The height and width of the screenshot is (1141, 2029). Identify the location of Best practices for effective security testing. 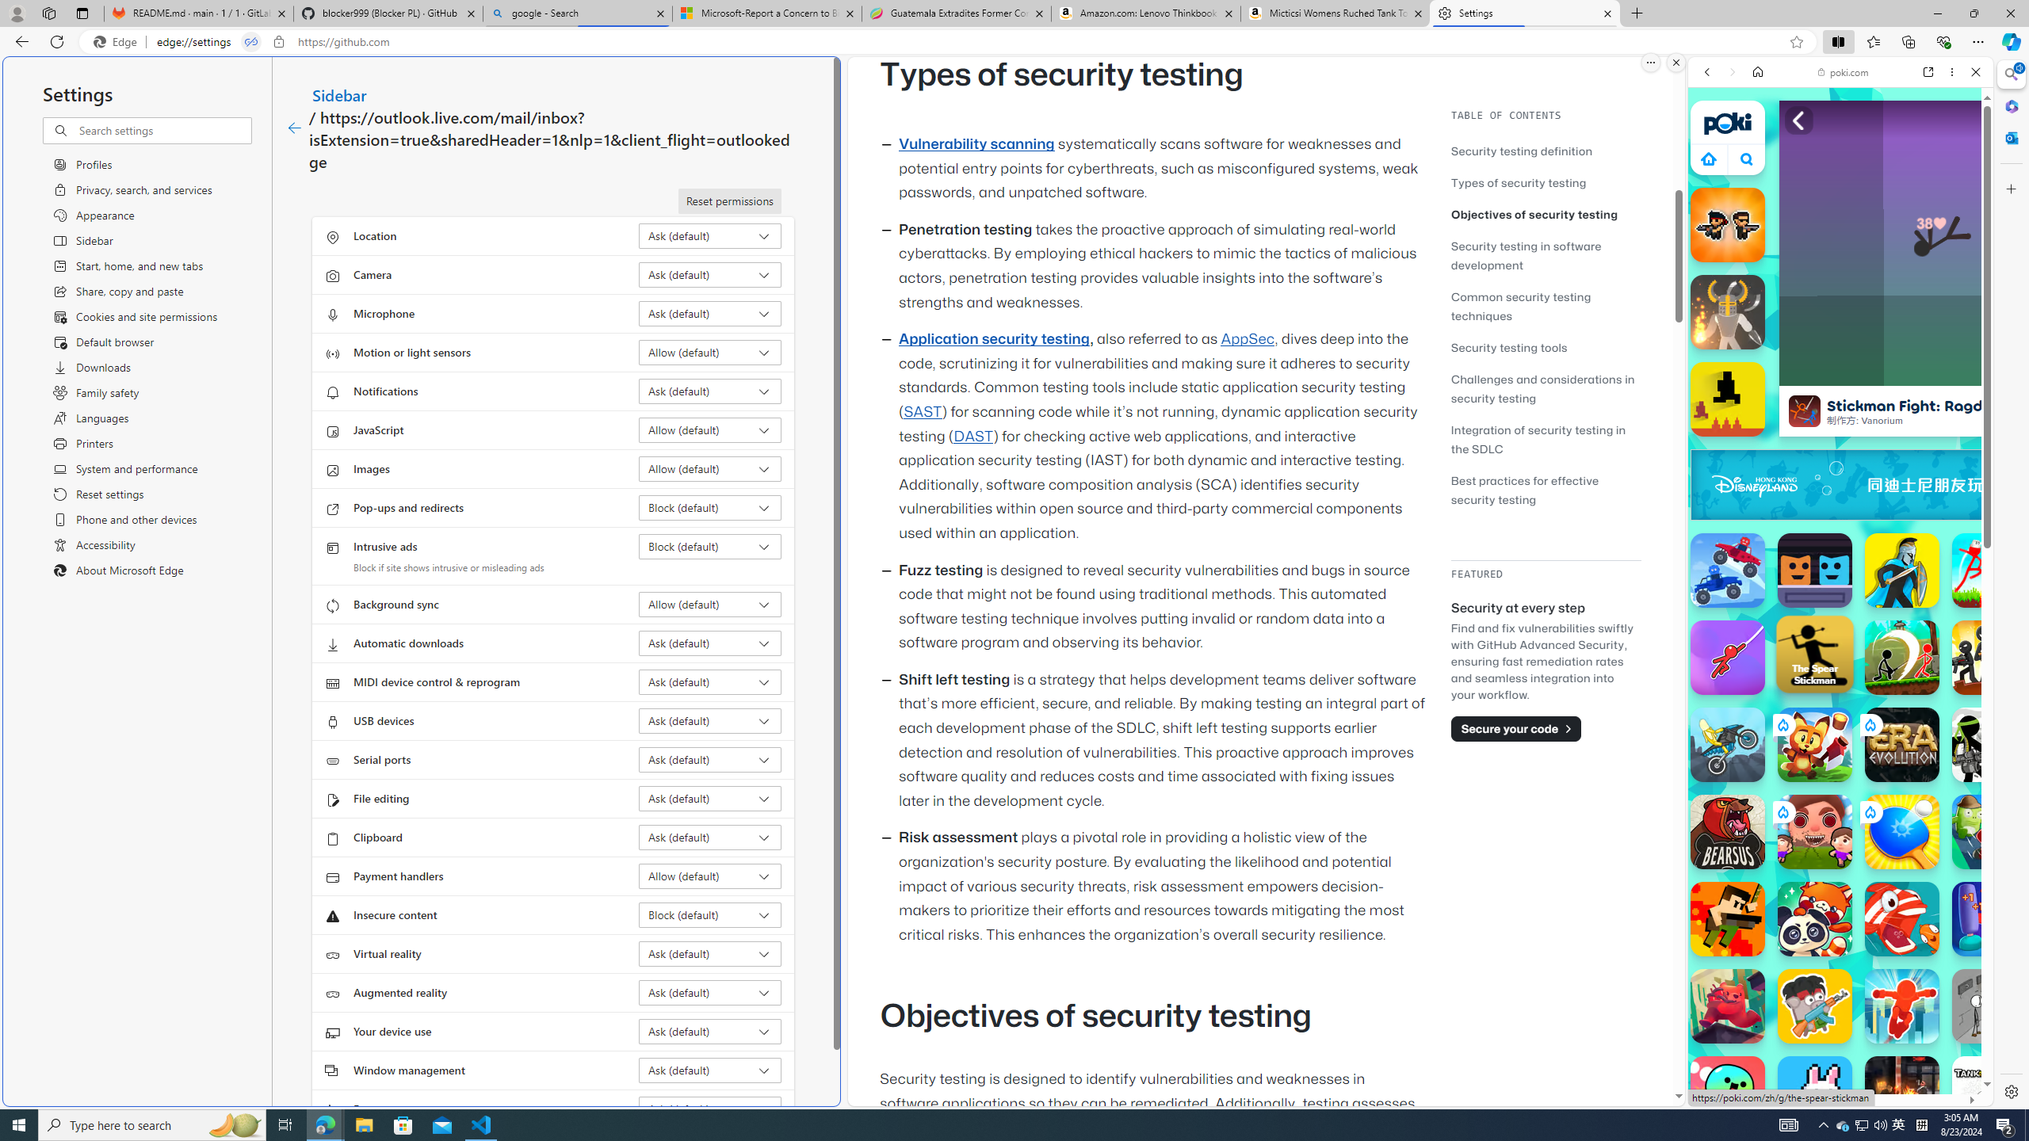
(1546, 490).